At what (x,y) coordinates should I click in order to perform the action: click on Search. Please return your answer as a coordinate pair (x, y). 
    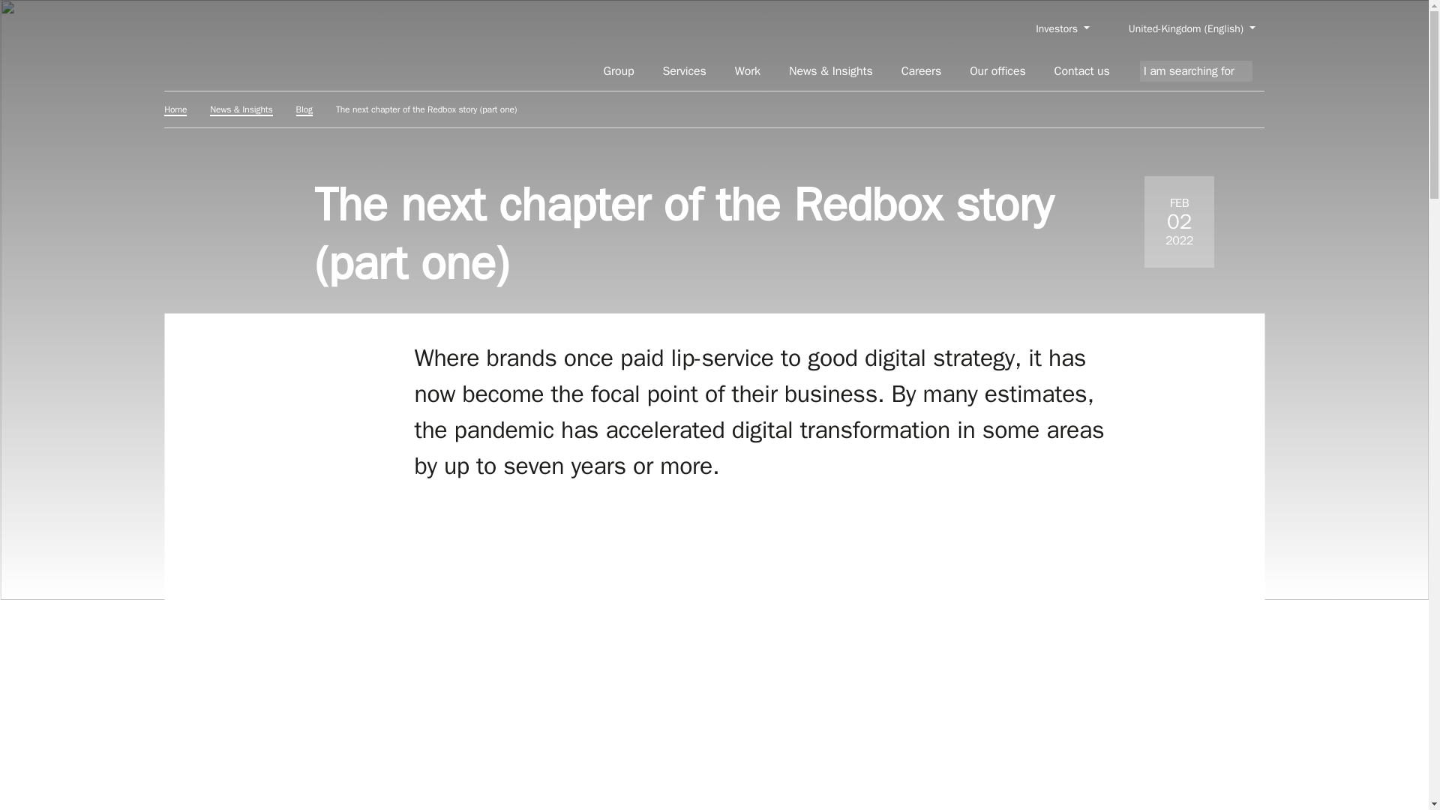
    Looking at the image, I should click on (1258, 71).